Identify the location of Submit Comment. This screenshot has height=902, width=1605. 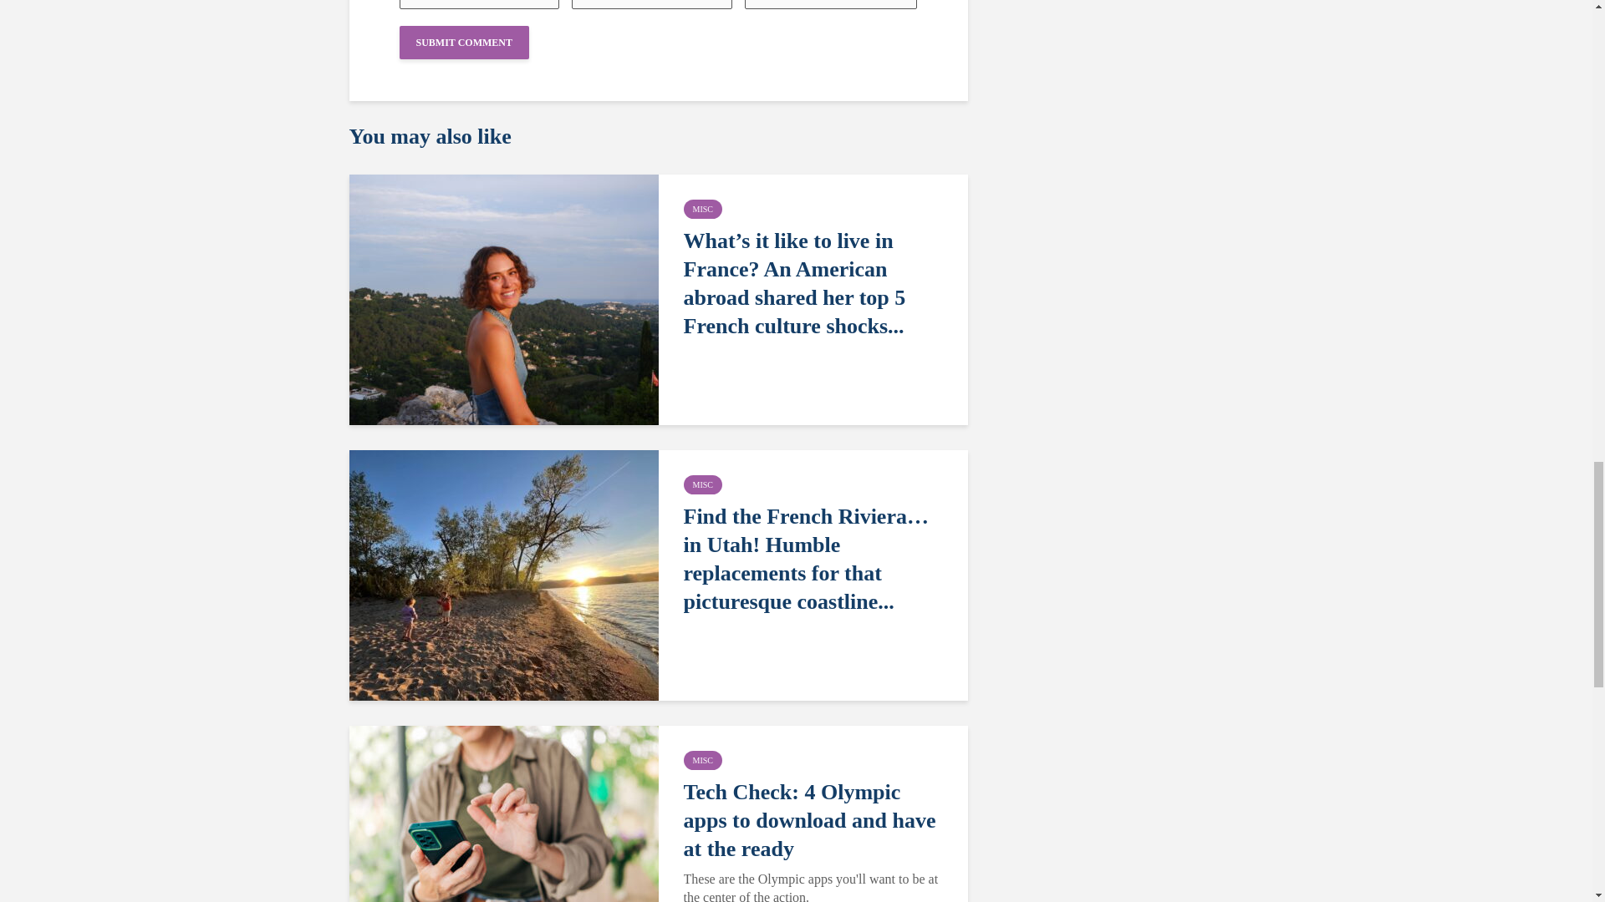
(465, 43).